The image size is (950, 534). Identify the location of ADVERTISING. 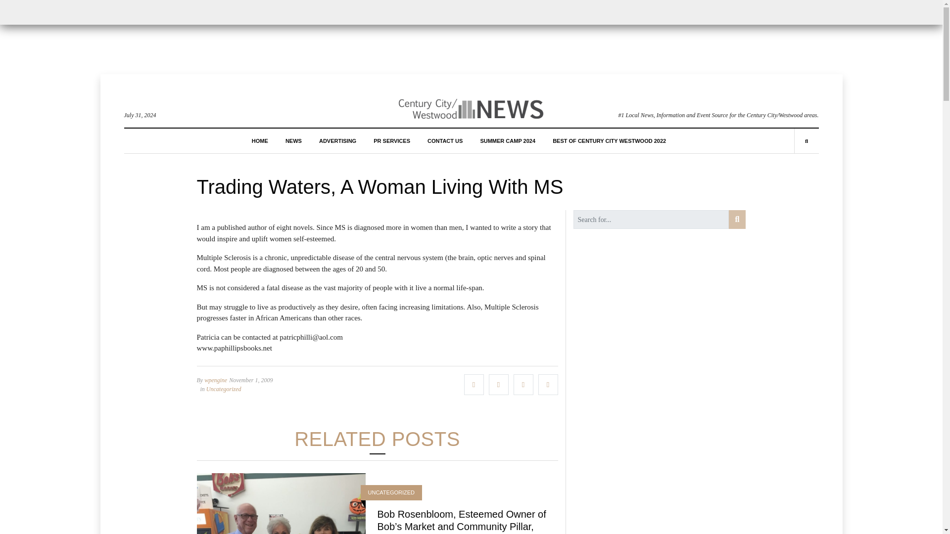
(337, 140).